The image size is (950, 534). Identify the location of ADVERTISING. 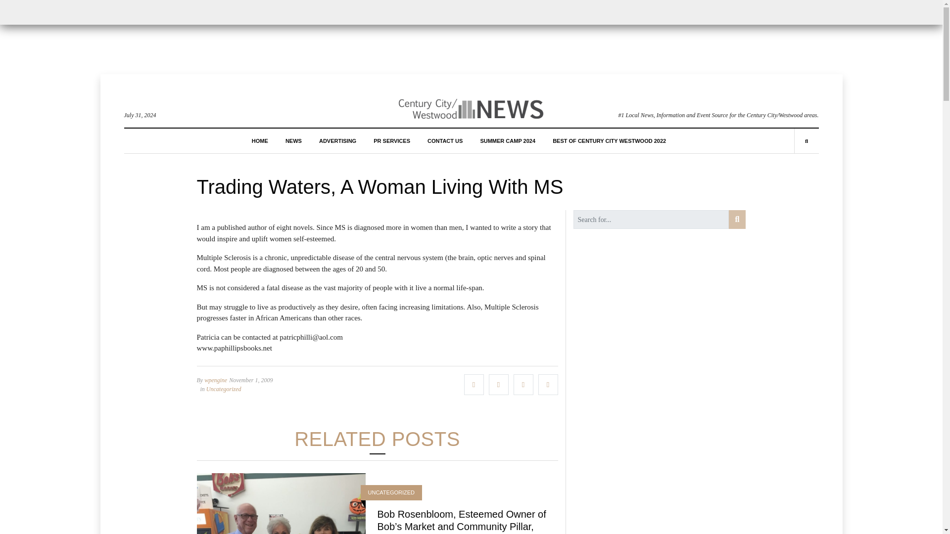
(337, 140).